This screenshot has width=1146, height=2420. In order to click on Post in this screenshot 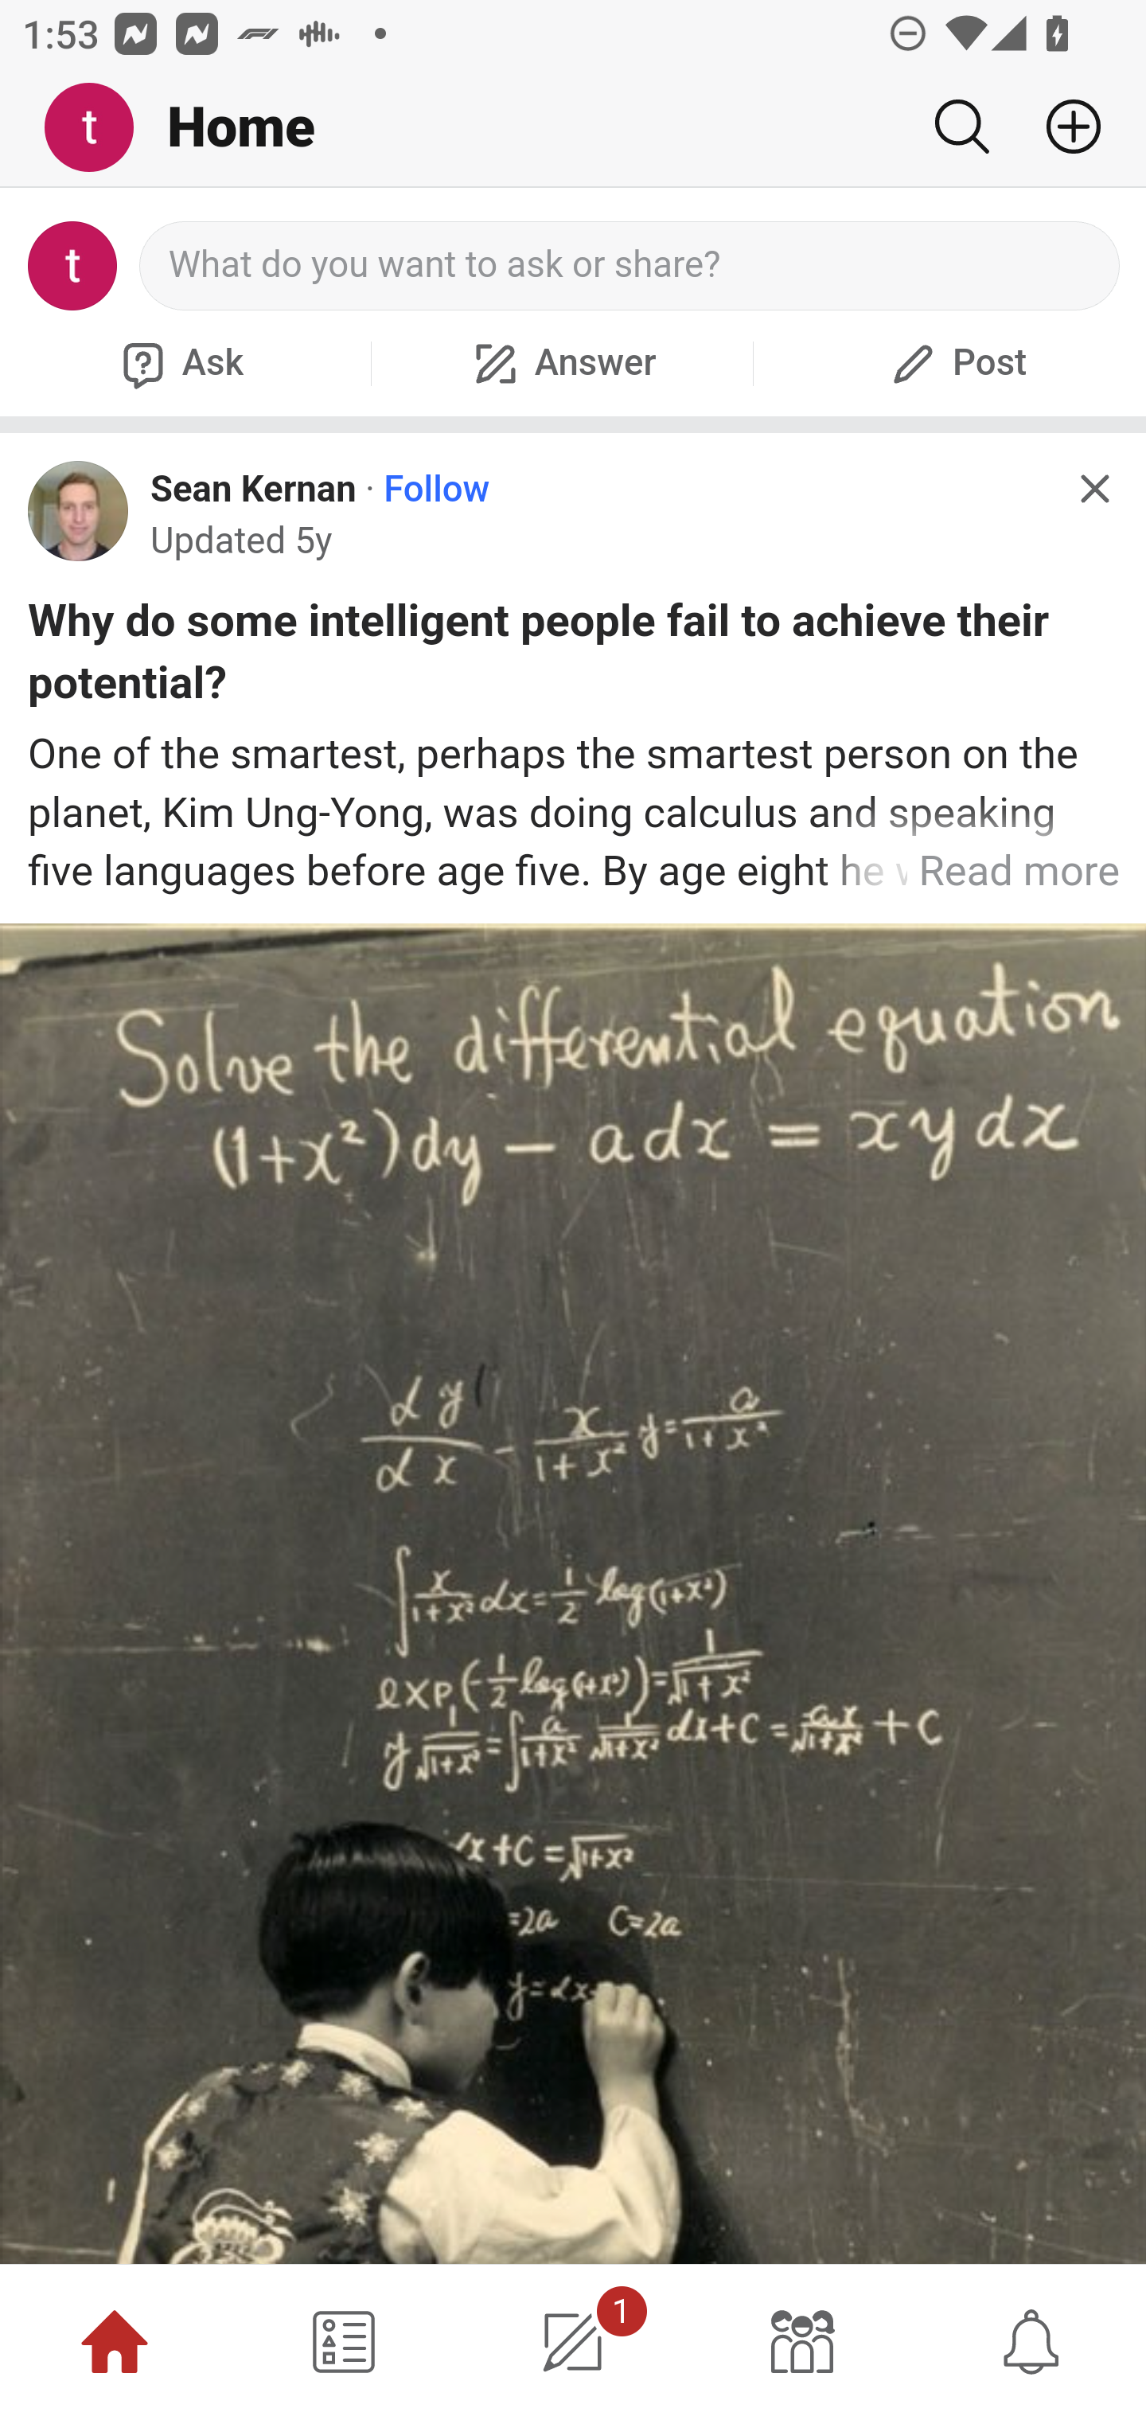, I will do `click(955, 363)`.